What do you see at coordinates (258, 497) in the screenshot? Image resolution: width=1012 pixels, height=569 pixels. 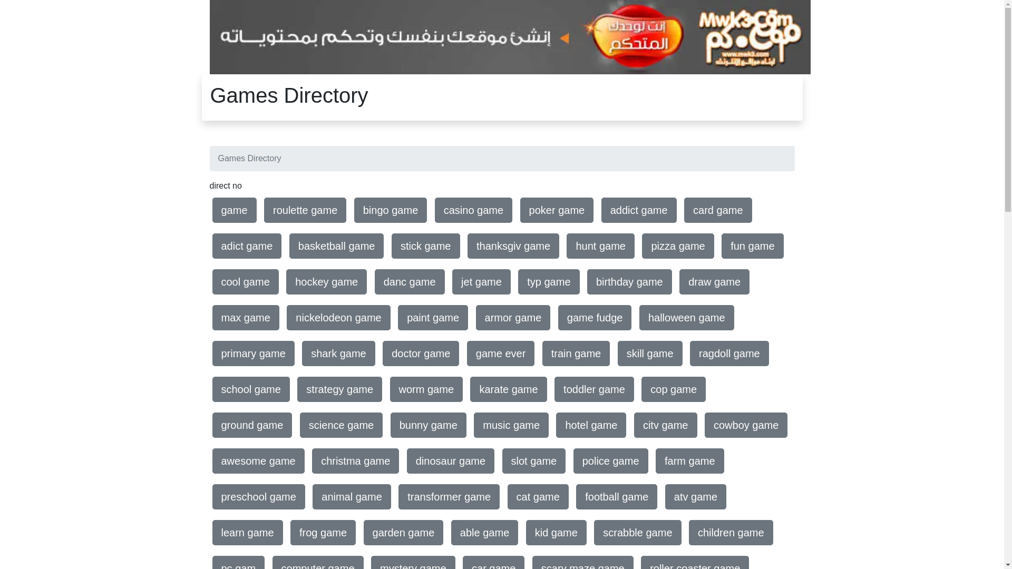 I see `preschool game` at bounding box center [258, 497].